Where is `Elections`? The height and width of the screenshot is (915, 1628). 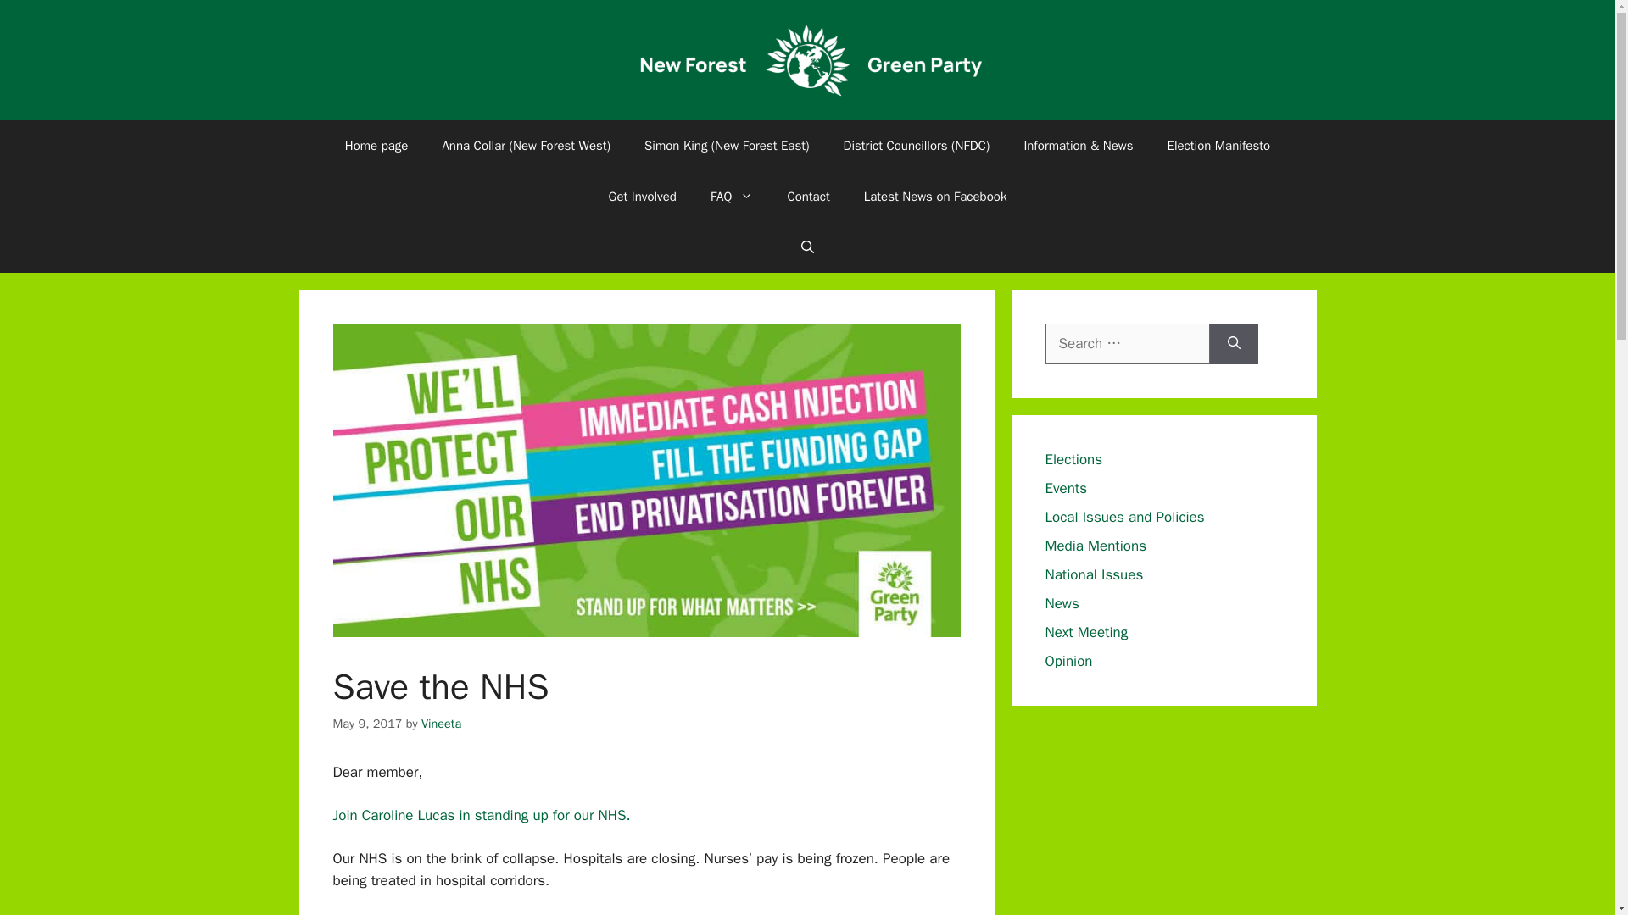 Elections is located at coordinates (1073, 459).